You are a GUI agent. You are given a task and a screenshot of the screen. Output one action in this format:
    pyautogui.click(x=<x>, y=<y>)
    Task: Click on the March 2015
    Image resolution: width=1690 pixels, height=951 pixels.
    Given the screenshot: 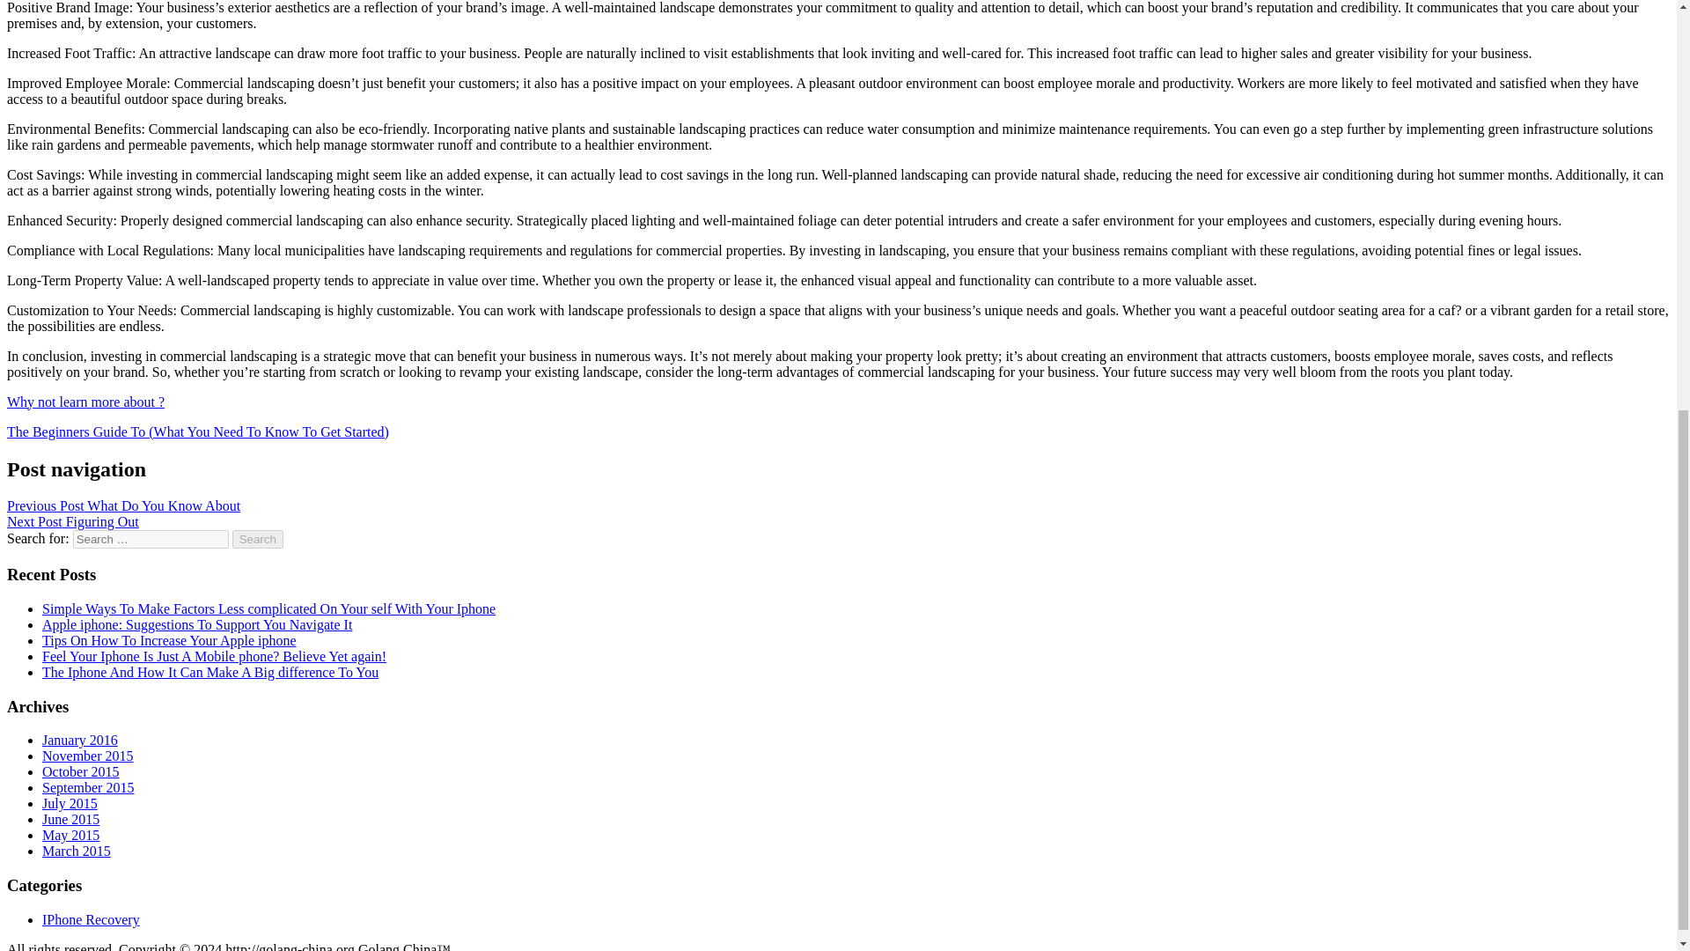 What is the action you would take?
    pyautogui.click(x=77, y=851)
    